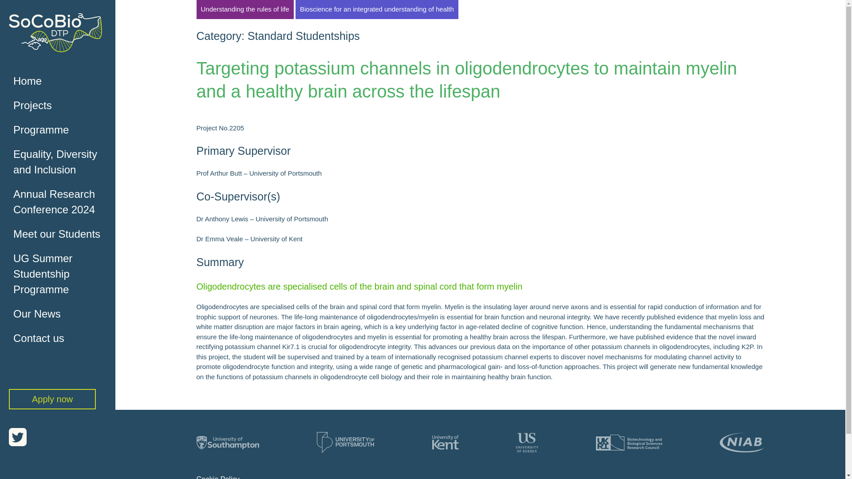 The image size is (852, 479). Describe the element at coordinates (62, 105) in the screenshot. I see `Projects` at that location.